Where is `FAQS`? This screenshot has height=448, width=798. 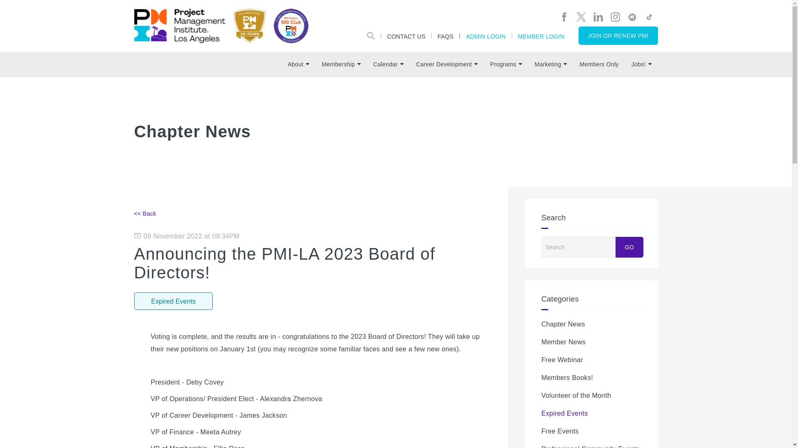
FAQS is located at coordinates (446, 35).